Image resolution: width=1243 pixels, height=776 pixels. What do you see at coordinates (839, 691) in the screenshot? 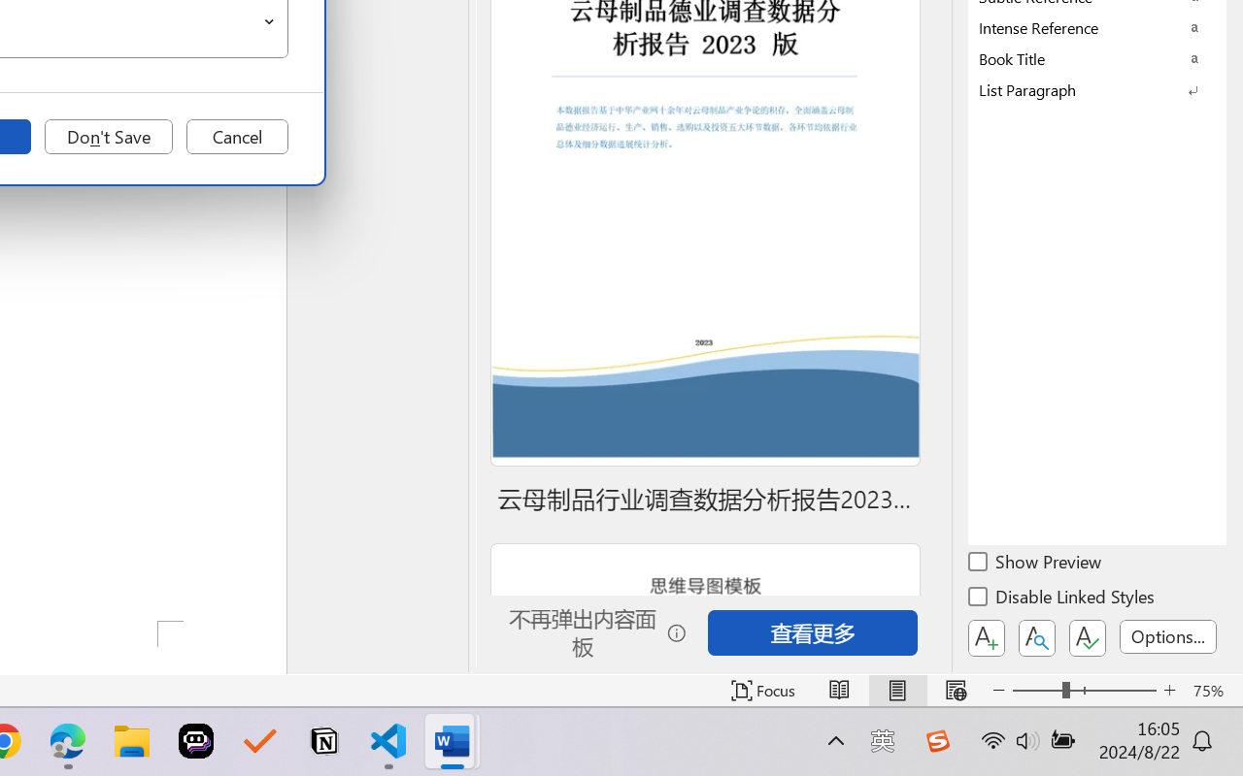
I see `Read Mode` at bounding box center [839, 691].